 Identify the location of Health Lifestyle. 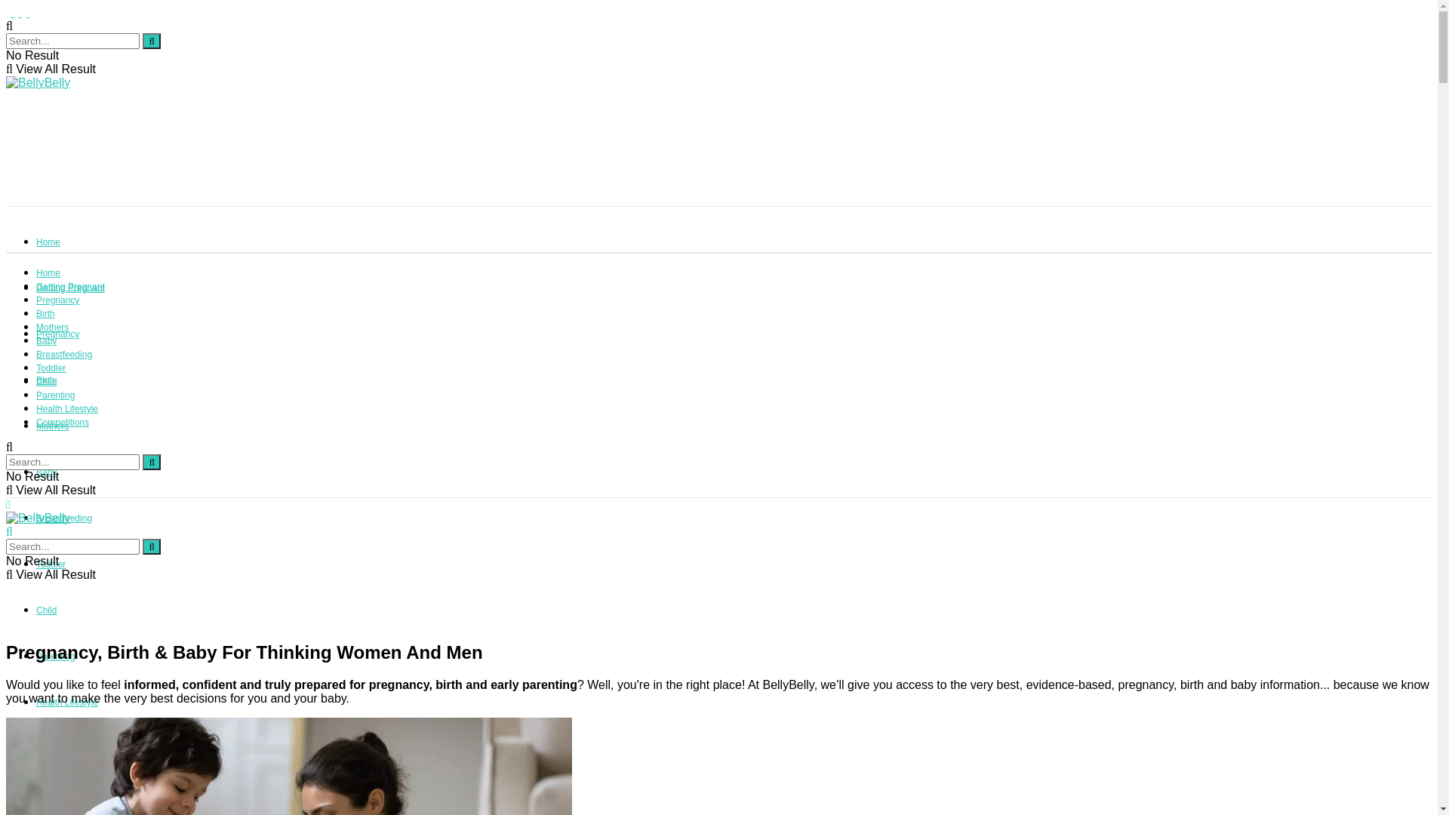
(67, 703).